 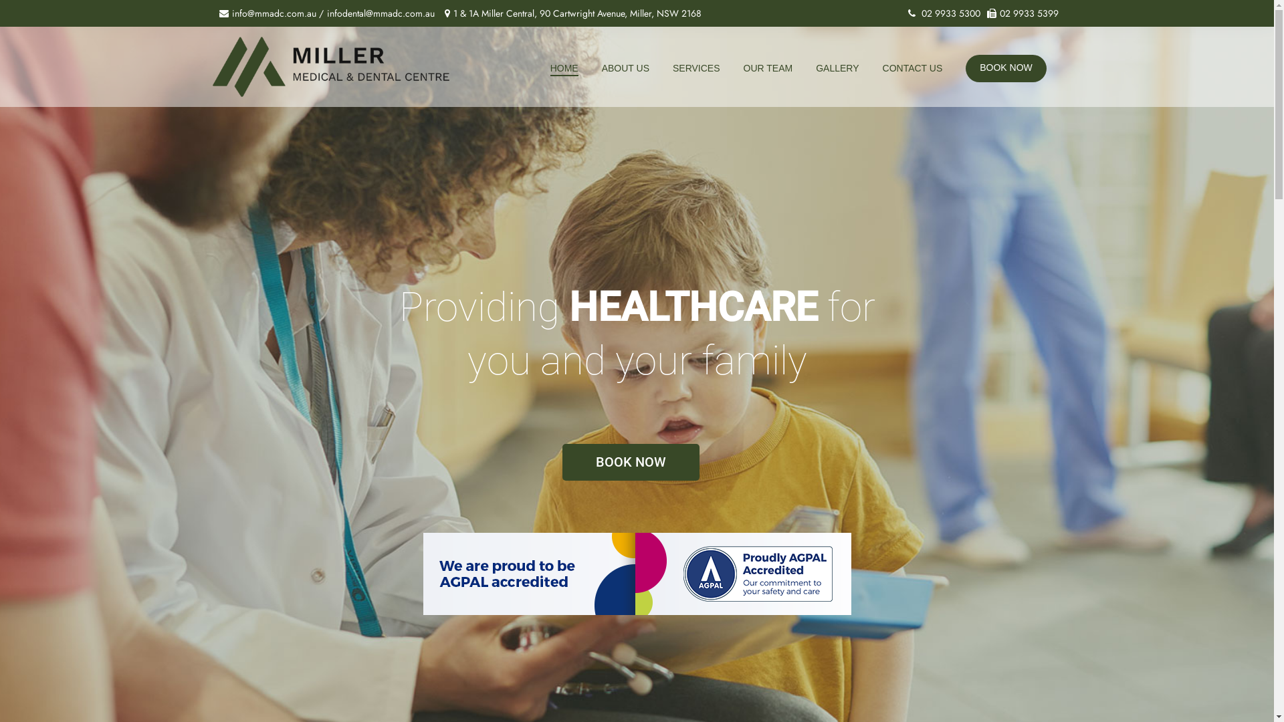 I want to click on GALLERY, so click(x=837, y=68).